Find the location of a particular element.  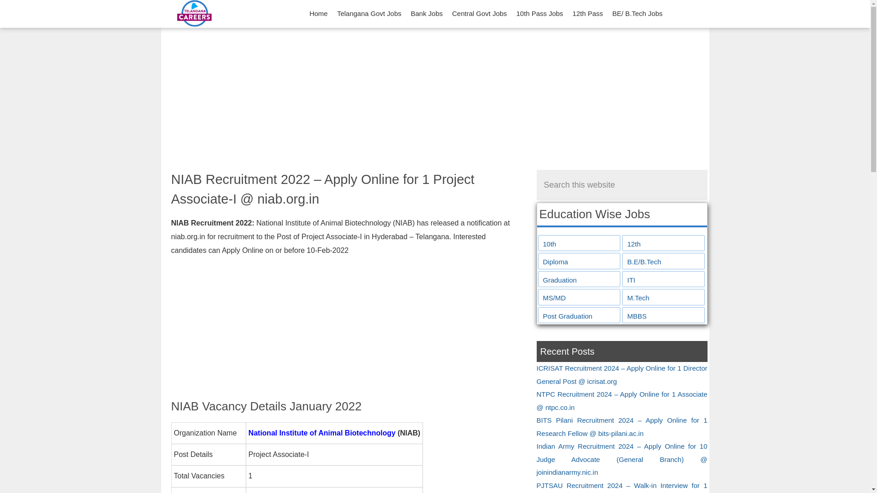

Telanganacareers.com is located at coordinates (193, 14).